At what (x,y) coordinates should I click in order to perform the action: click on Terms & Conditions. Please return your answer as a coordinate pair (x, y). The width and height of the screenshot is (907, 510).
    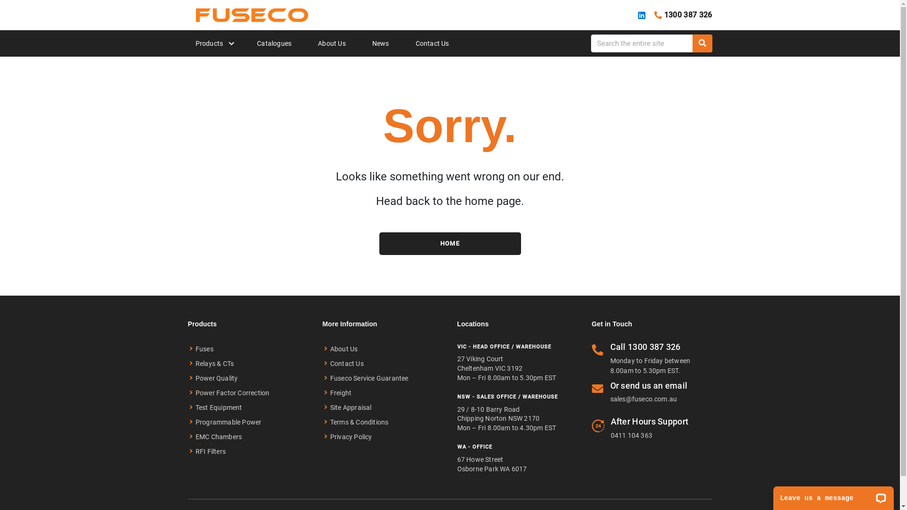
    Looking at the image, I should click on (356, 422).